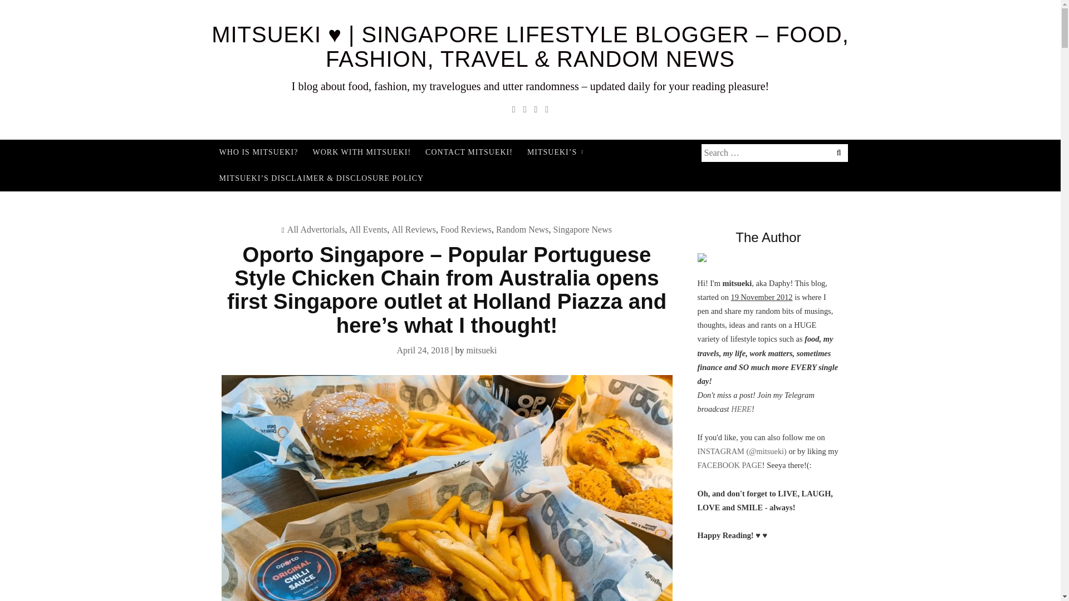 The width and height of the screenshot is (1069, 601). Describe the element at coordinates (522, 229) in the screenshot. I see `Random News` at that location.